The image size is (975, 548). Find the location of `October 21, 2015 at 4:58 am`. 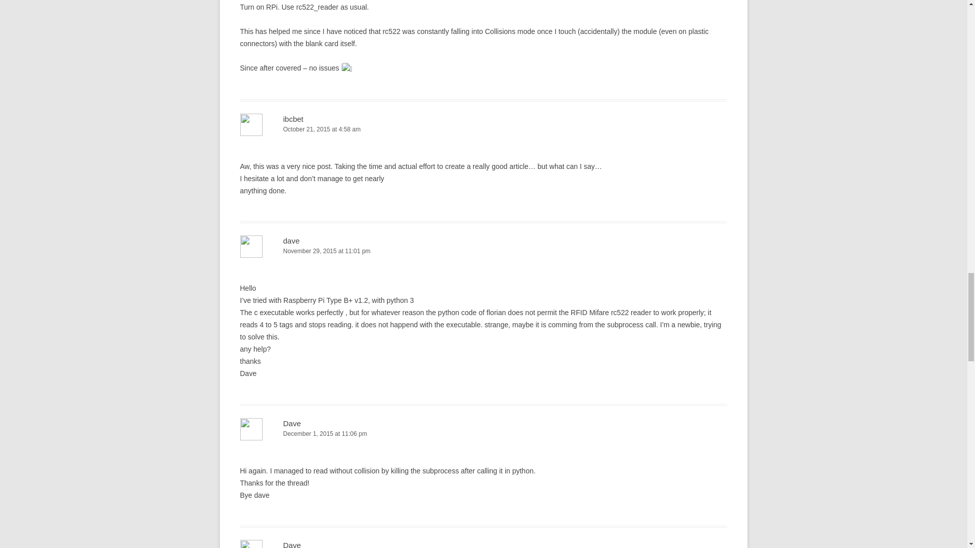

October 21, 2015 at 4:58 am is located at coordinates (483, 129).